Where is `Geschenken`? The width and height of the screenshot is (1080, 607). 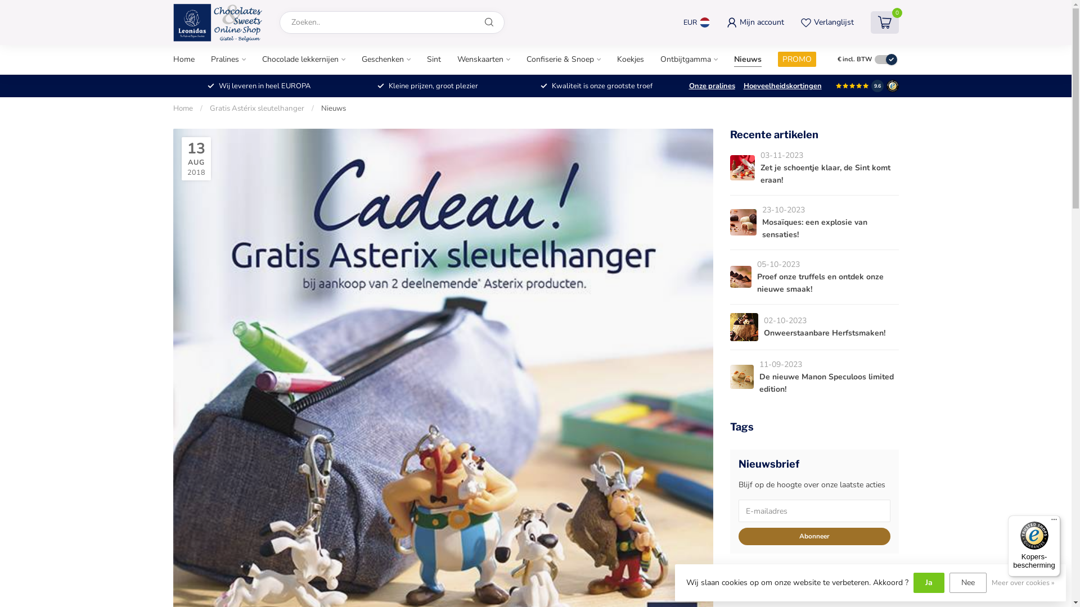 Geschenken is located at coordinates (386, 60).